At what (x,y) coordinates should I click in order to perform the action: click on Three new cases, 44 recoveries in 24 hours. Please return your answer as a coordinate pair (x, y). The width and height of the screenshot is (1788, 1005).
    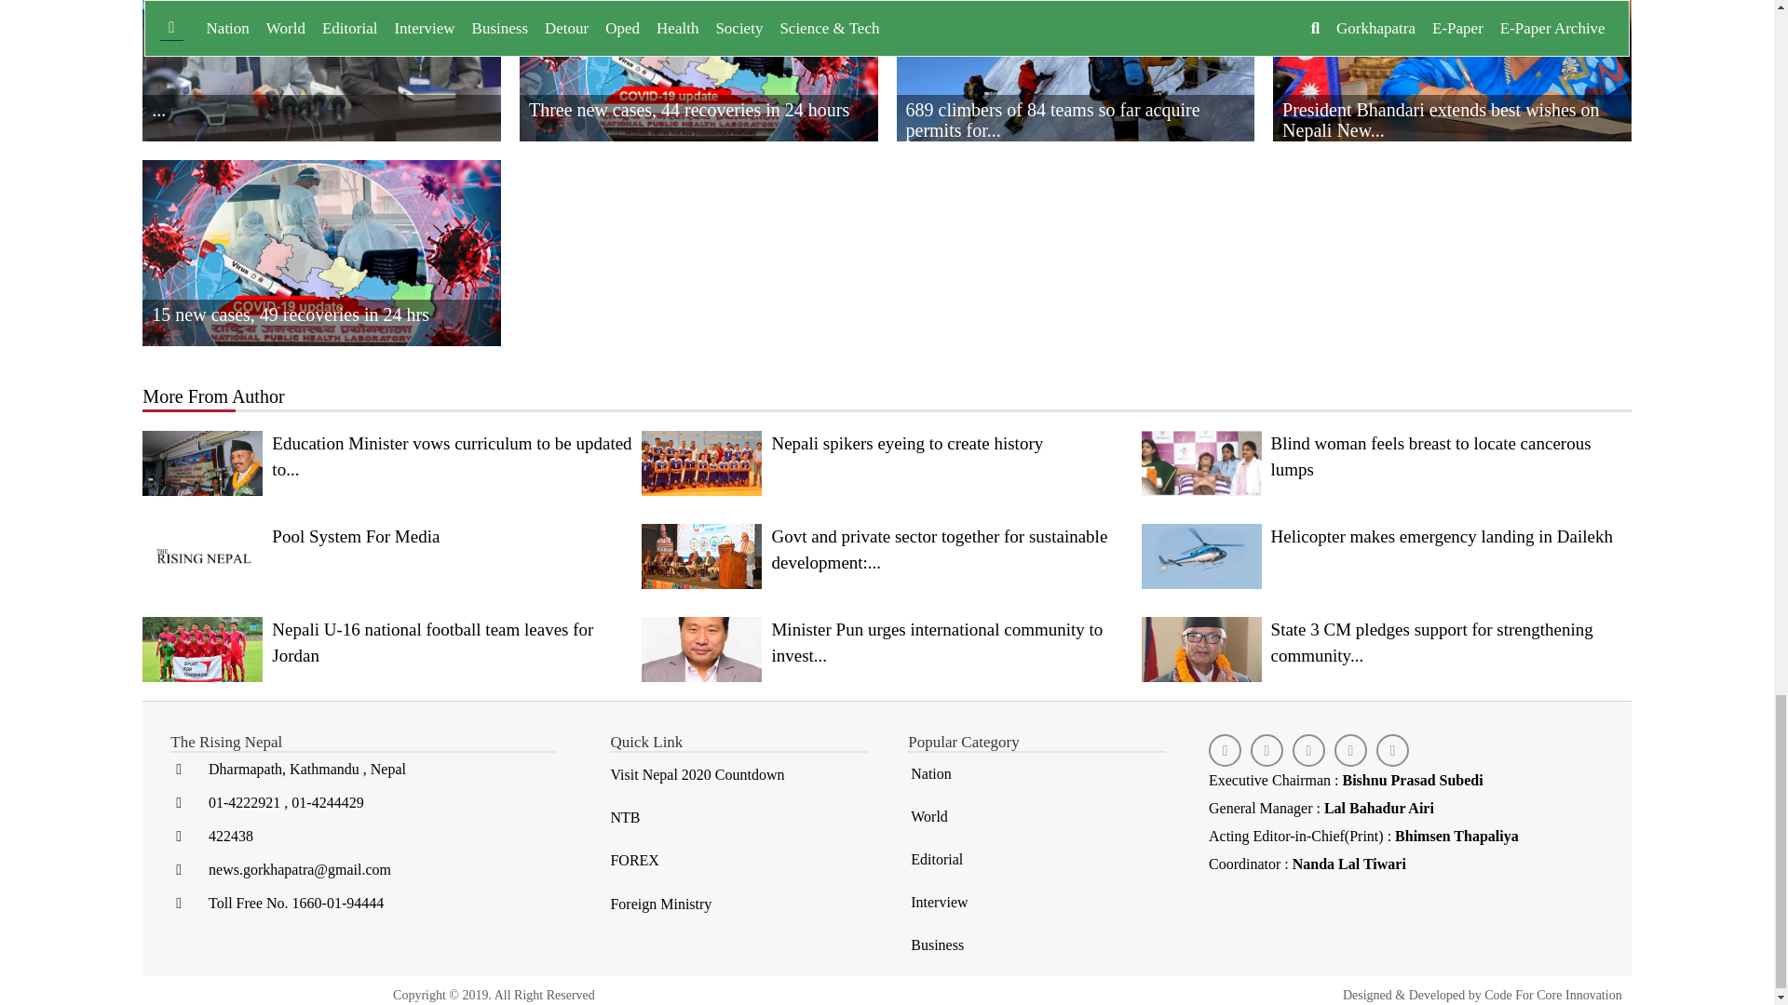
    Looking at the image, I should click on (698, 89).